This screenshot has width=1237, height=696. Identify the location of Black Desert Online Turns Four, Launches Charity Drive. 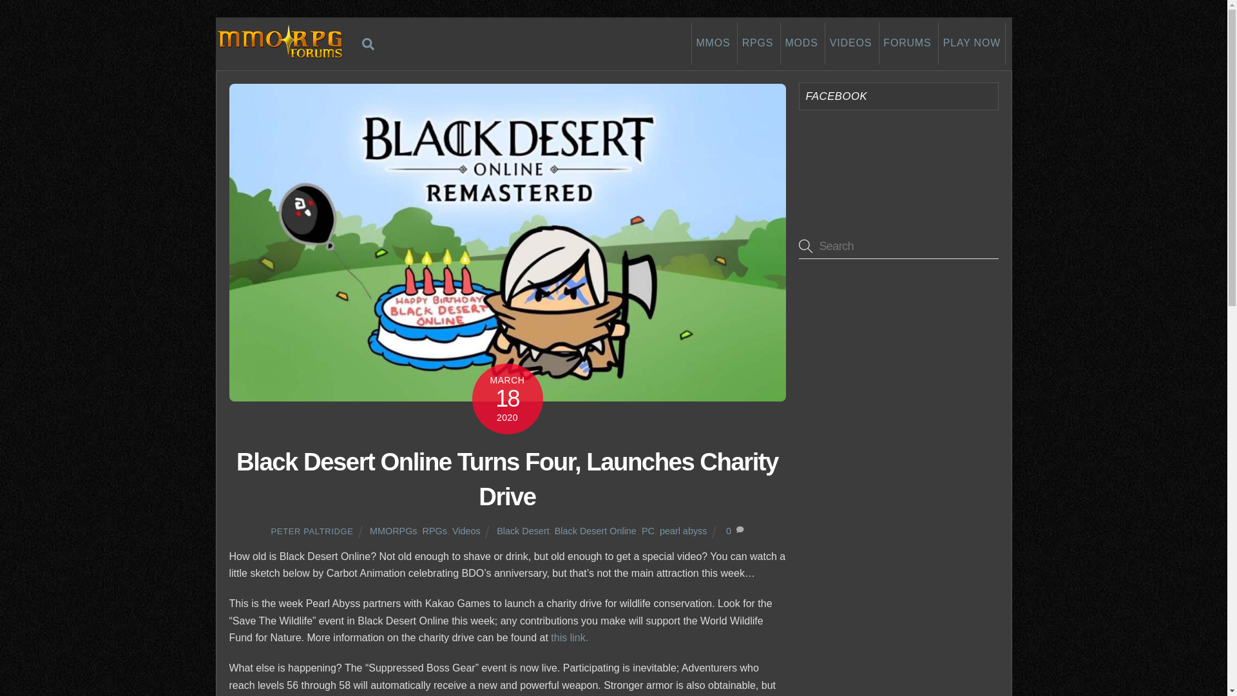
(523, 531).